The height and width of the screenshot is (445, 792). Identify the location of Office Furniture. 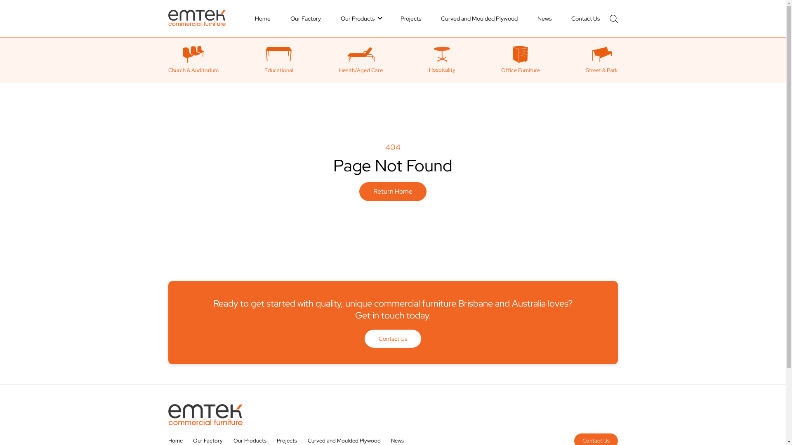
(521, 60).